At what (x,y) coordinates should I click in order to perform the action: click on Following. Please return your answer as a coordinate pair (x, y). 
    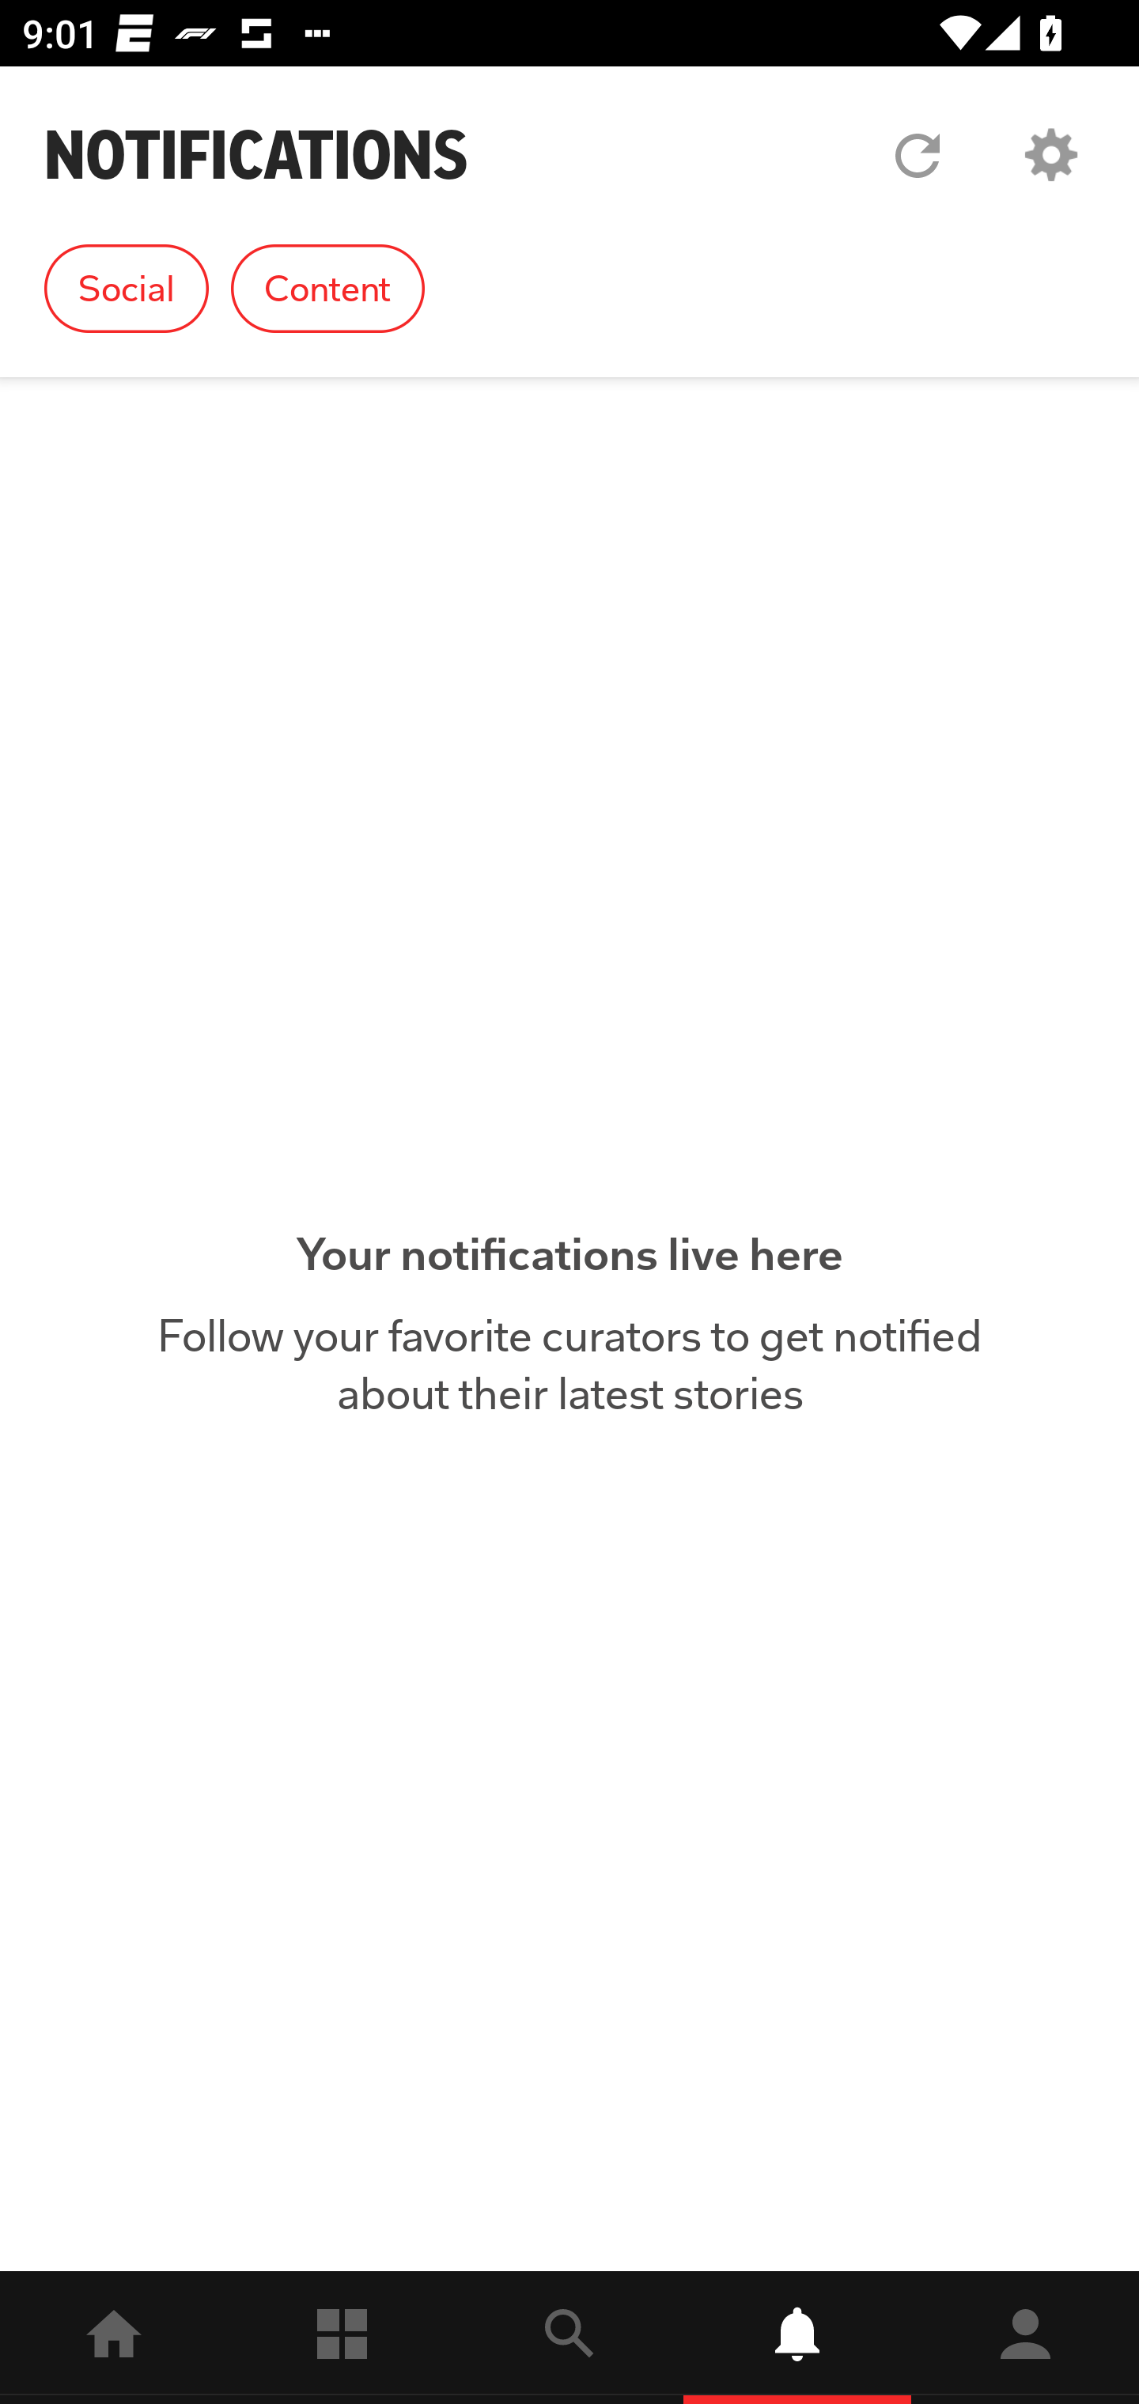
    Looking at the image, I should click on (342, 2338).